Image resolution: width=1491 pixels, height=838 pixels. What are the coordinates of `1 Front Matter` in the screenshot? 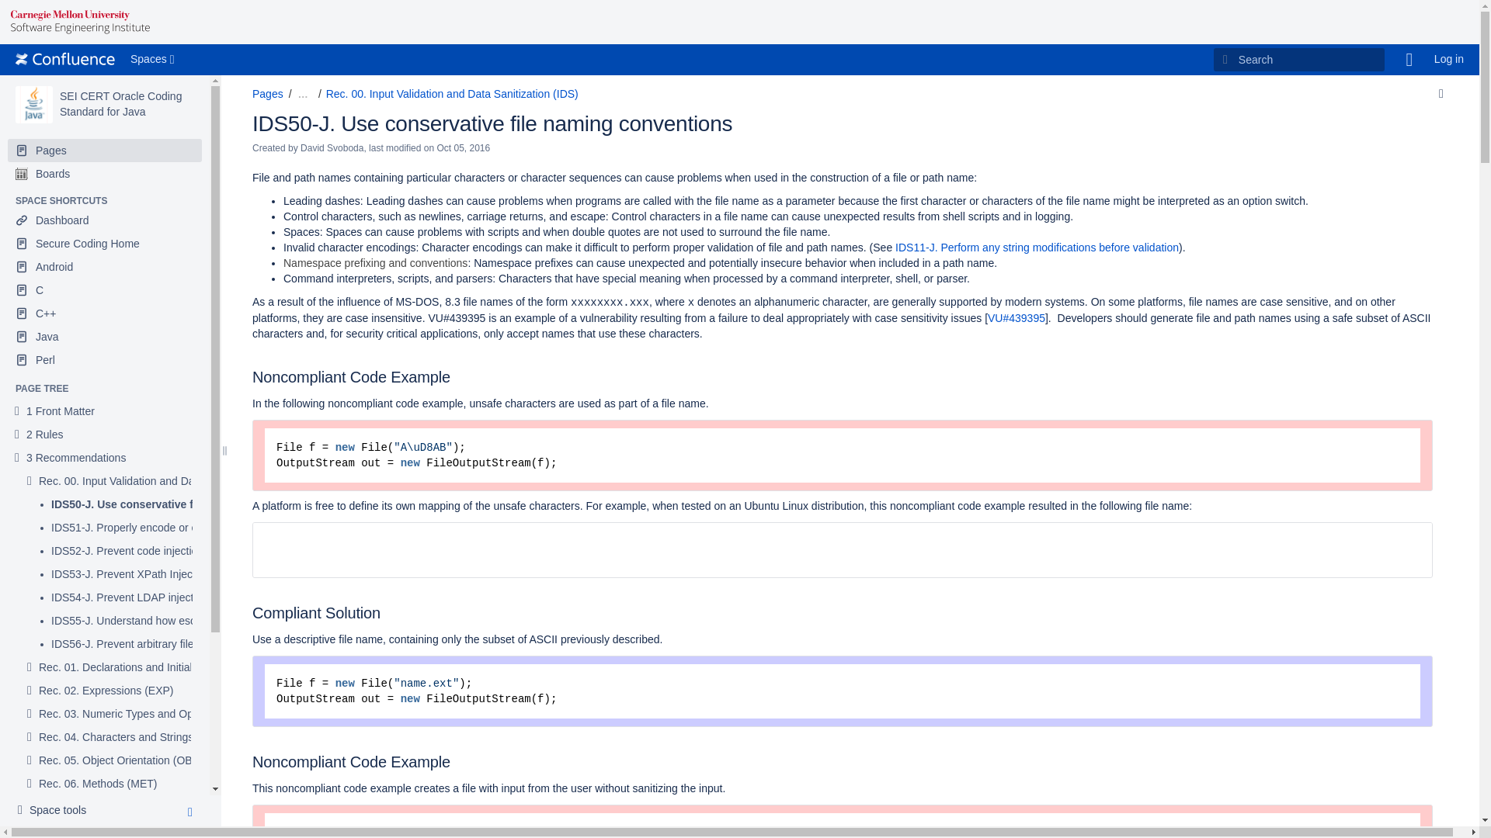 It's located at (61, 411).